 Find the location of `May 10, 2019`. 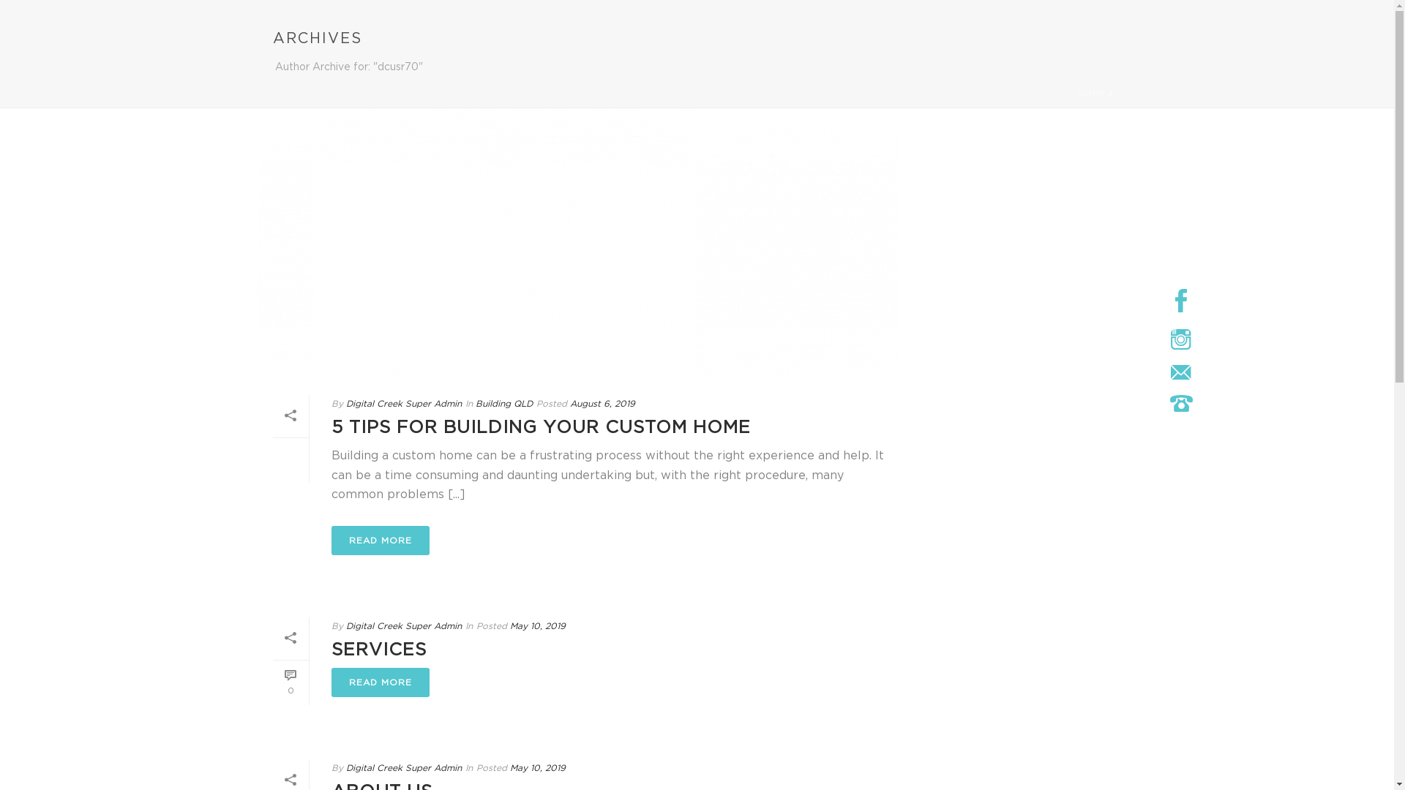

May 10, 2019 is located at coordinates (537, 626).